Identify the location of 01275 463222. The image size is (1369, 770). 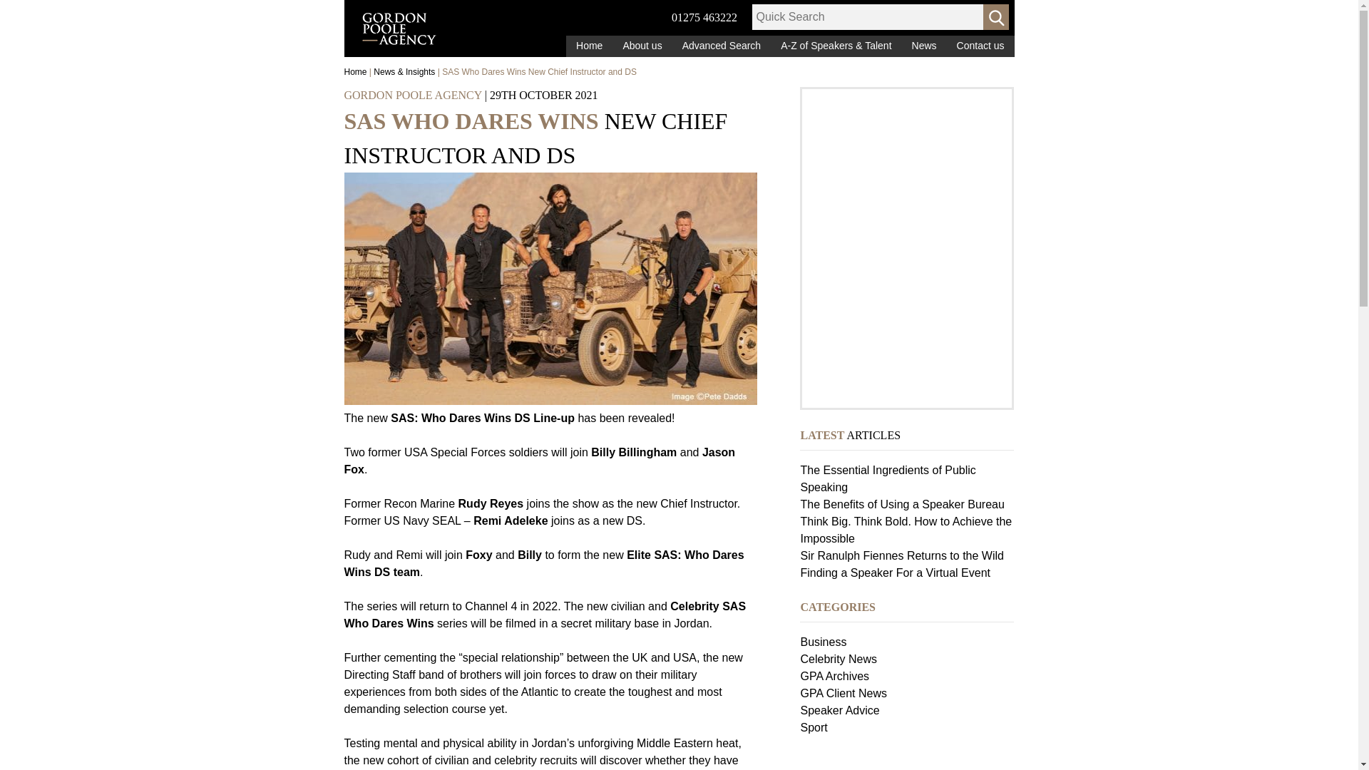
(704, 17).